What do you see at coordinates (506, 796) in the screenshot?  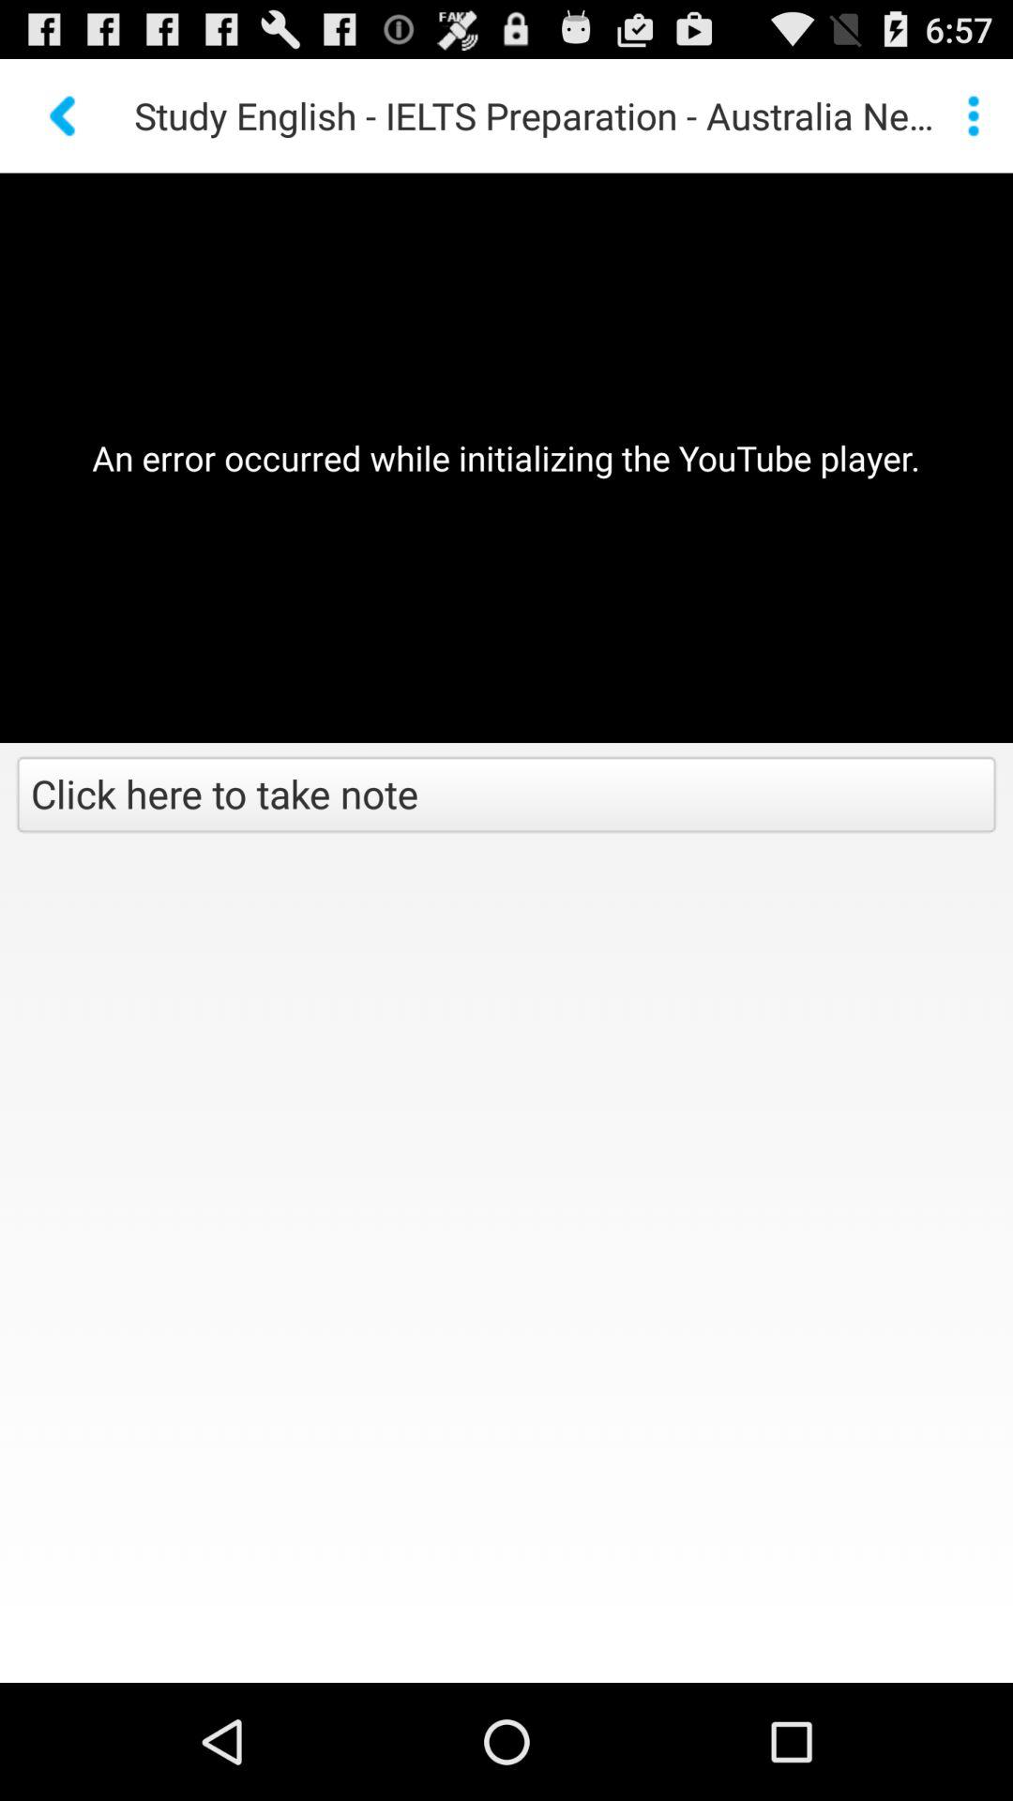 I see `press click here to app` at bounding box center [506, 796].